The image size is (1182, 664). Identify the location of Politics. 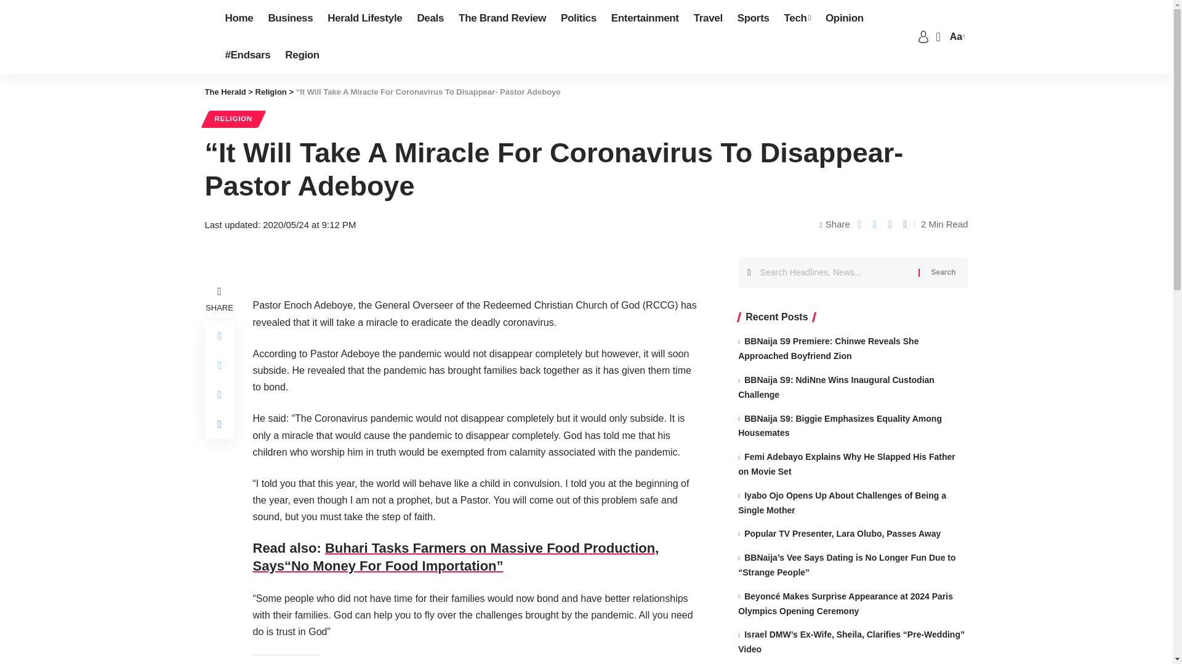
(579, 18).